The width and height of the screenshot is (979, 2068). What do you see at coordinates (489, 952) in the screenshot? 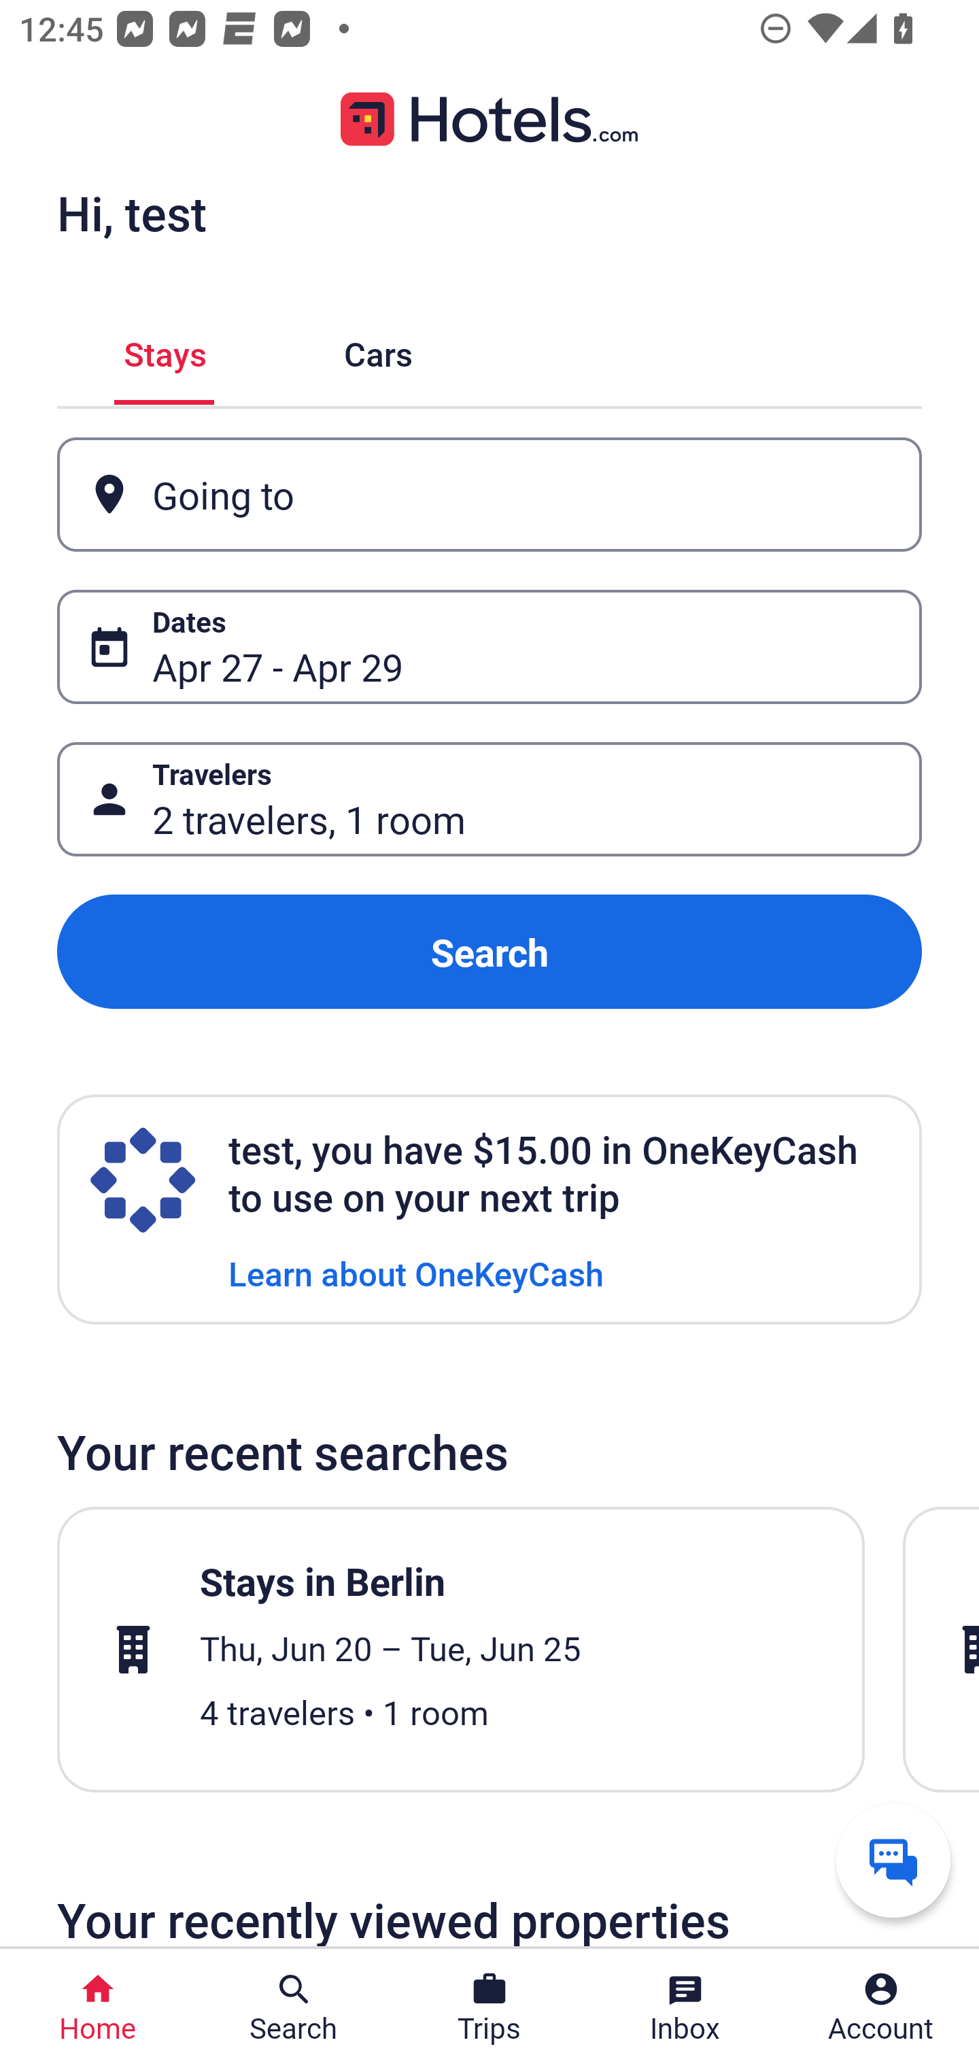
I see `Search` at bounding box center [489, 952].